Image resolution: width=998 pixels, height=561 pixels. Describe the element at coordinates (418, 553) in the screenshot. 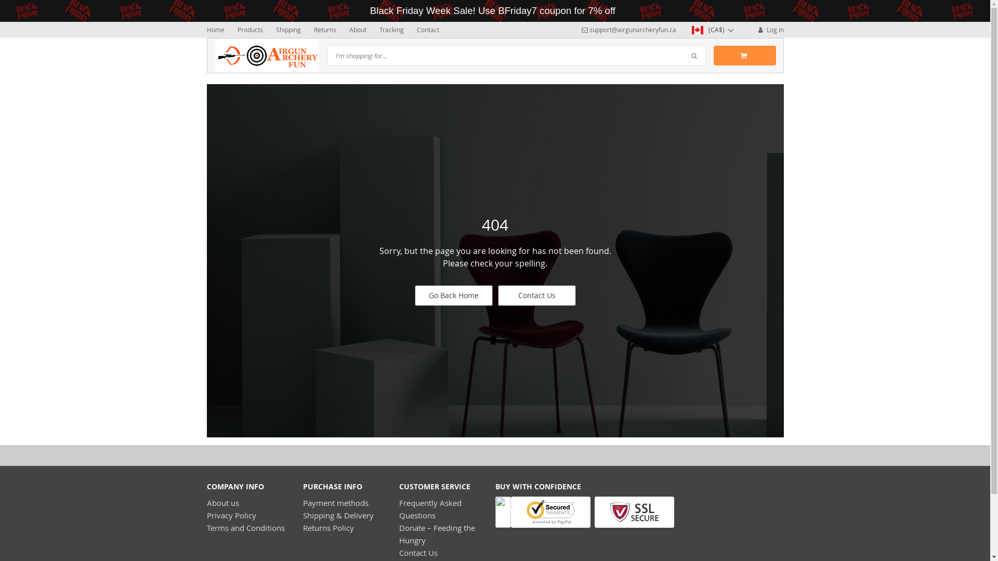

I see `Contact Us` at that location.